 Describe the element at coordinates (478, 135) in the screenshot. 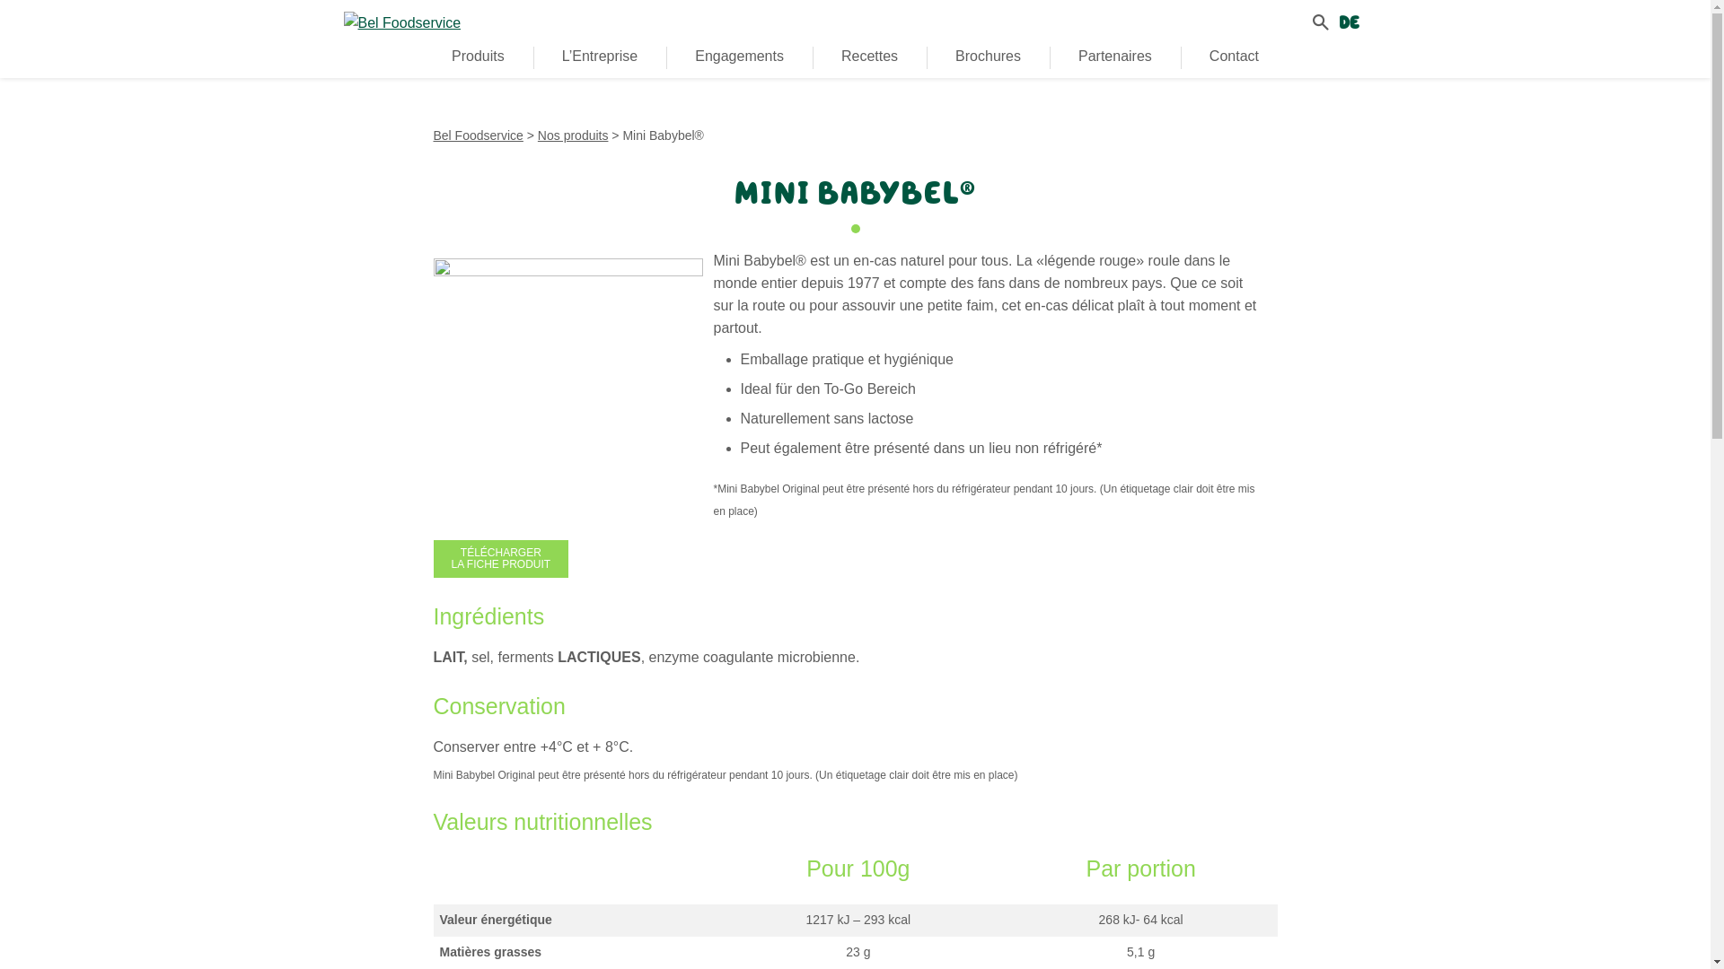

I see `Bel Foodservice` at that location.